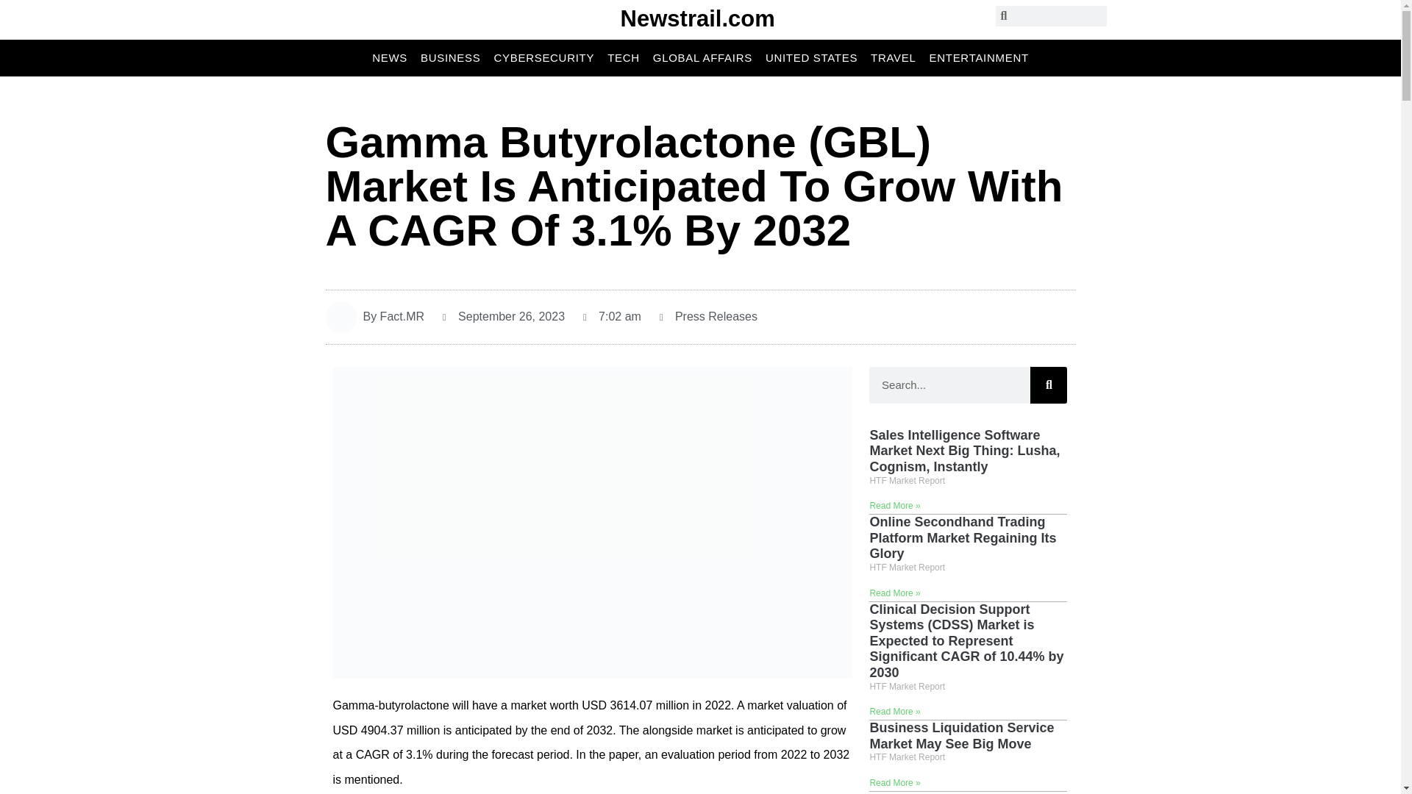 The image size is (1412, 794). Describe the element at coordinates (390, 57) in the screenshot. I see `NEWS` at that location.